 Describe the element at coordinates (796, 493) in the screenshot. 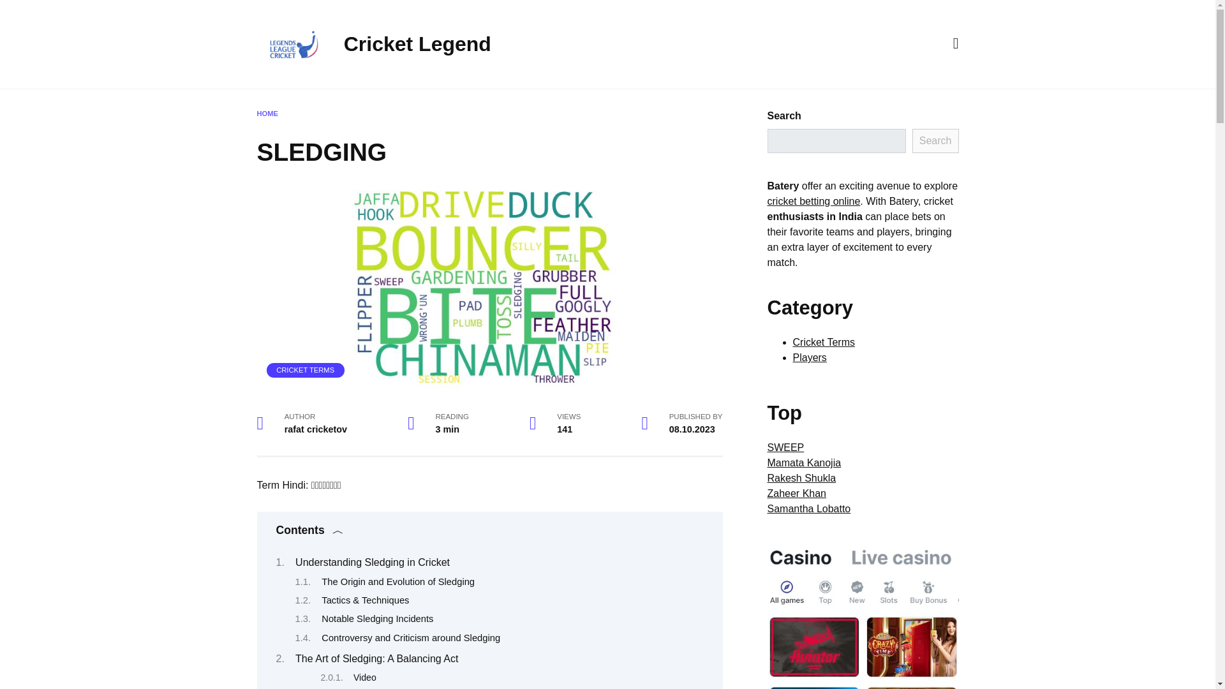

I see `Zaheer Khan` at that location.